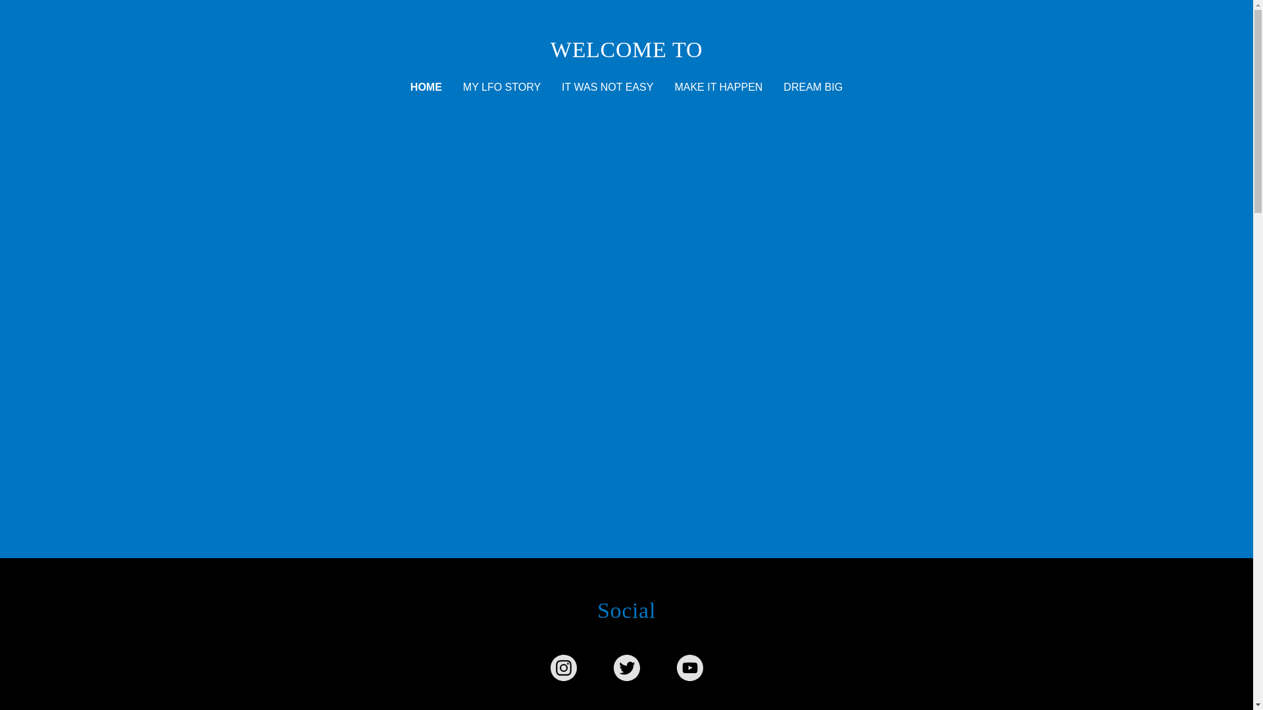 The width and height of the screenshot is (1263, 710). What do you see at coordinates (812, 87) in the screenshot?
I see `DREAM BIG` at bounding box center [812, 87].